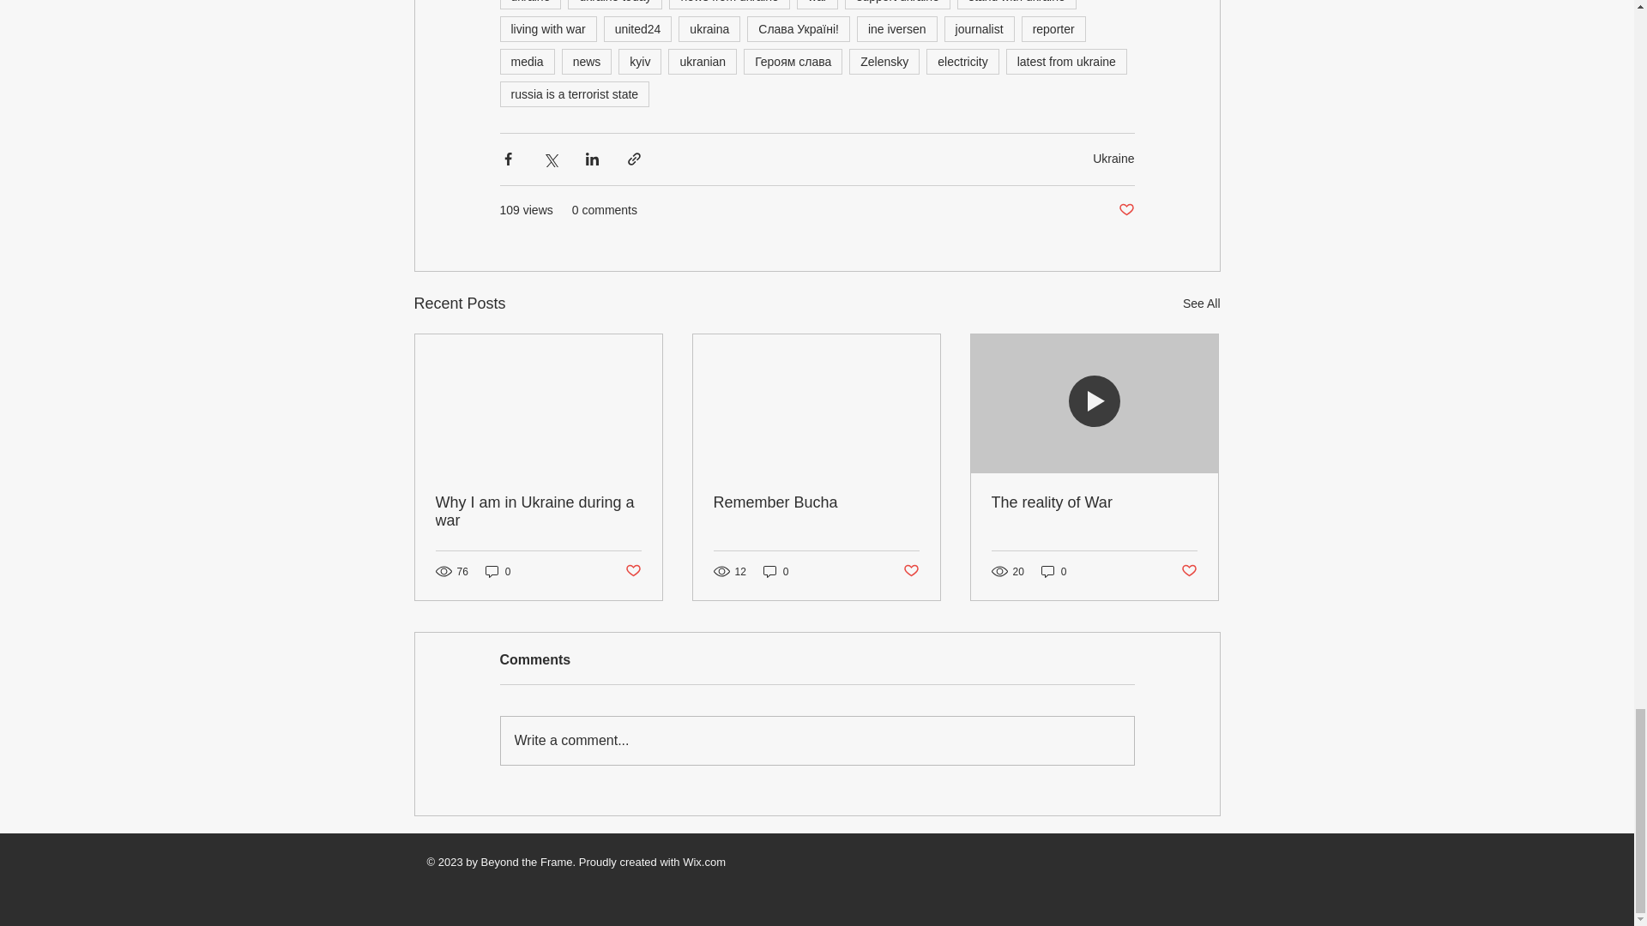 The height and width of the screenshot is (926, 1647). Describe the element at coordinates (638, 29) in the screenshot. I see `united24` at that location.